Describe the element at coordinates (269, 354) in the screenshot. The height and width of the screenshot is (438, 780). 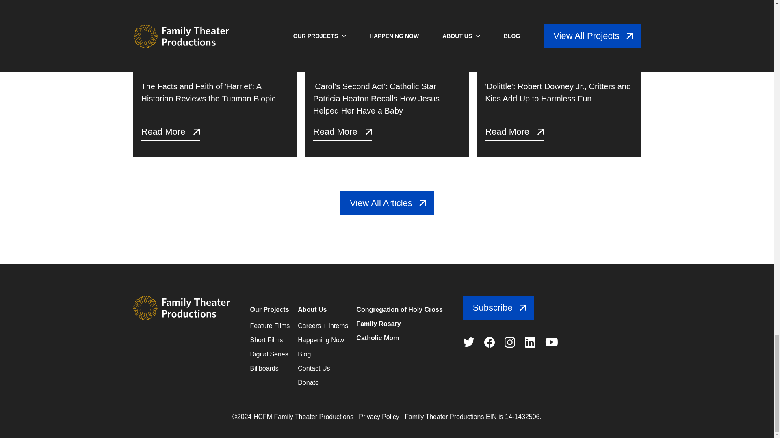
I see `Digital Series` at that location.